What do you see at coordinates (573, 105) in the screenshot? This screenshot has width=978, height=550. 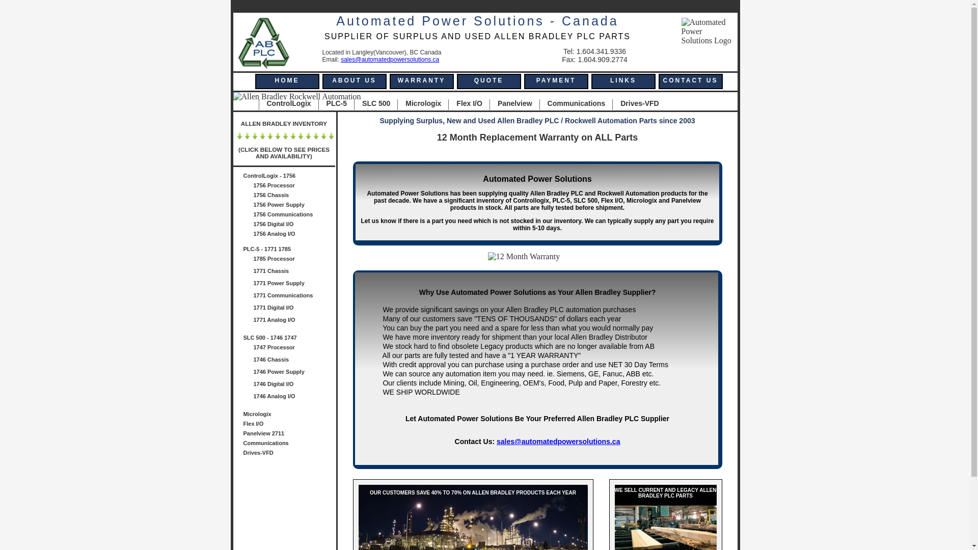 I see `Communications` at bounding box center [573, 105].